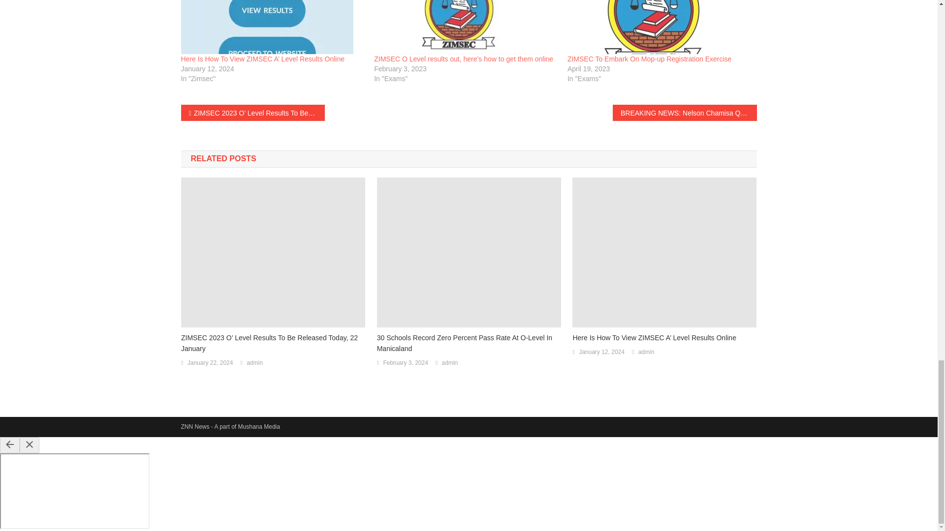  What do you see at coordinates (210, 363) in the screenshot?
I see `January 22, 2024` at bounding box center [210, 363].